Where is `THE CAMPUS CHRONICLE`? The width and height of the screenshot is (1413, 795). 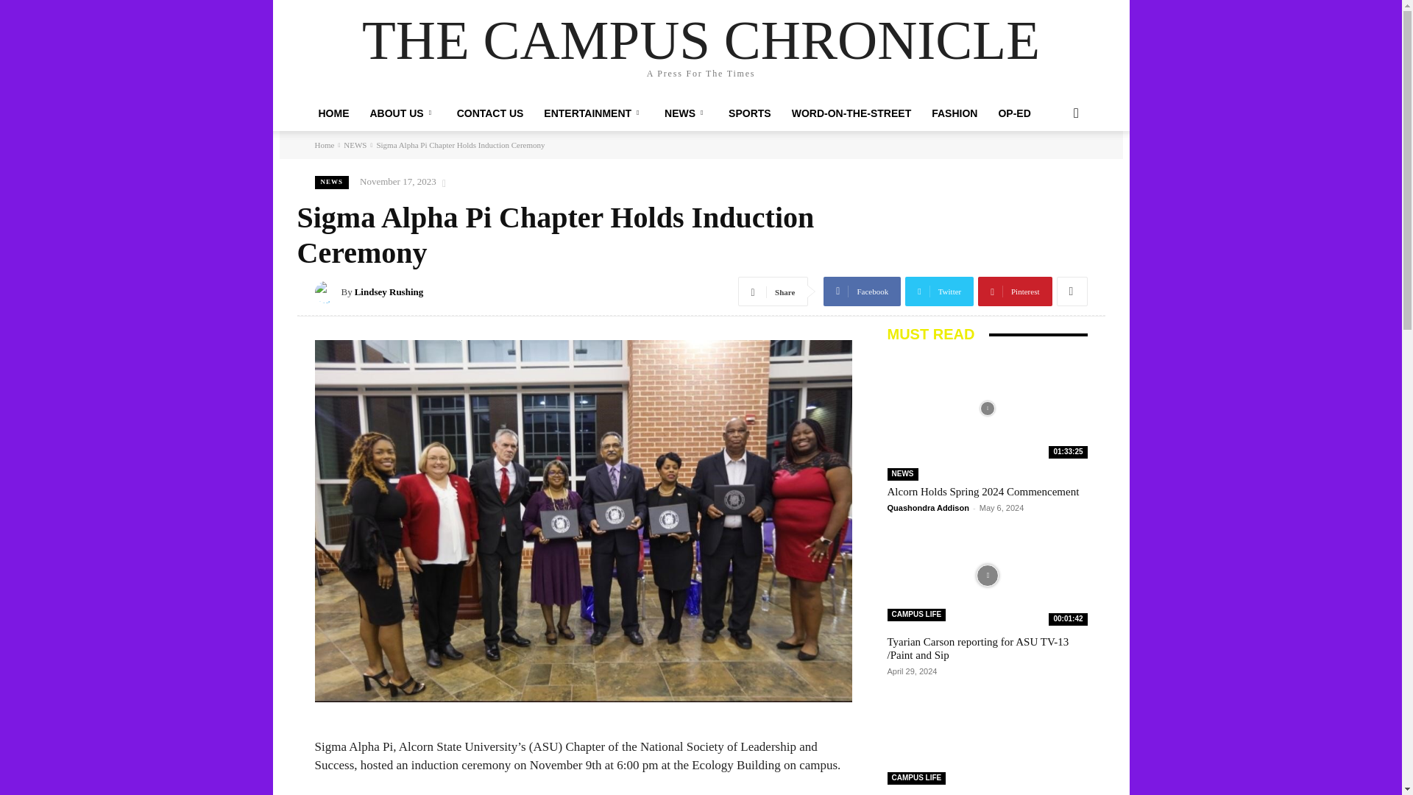
THE CAMPUS CHRONICLE is located at coordinates (701, 40).